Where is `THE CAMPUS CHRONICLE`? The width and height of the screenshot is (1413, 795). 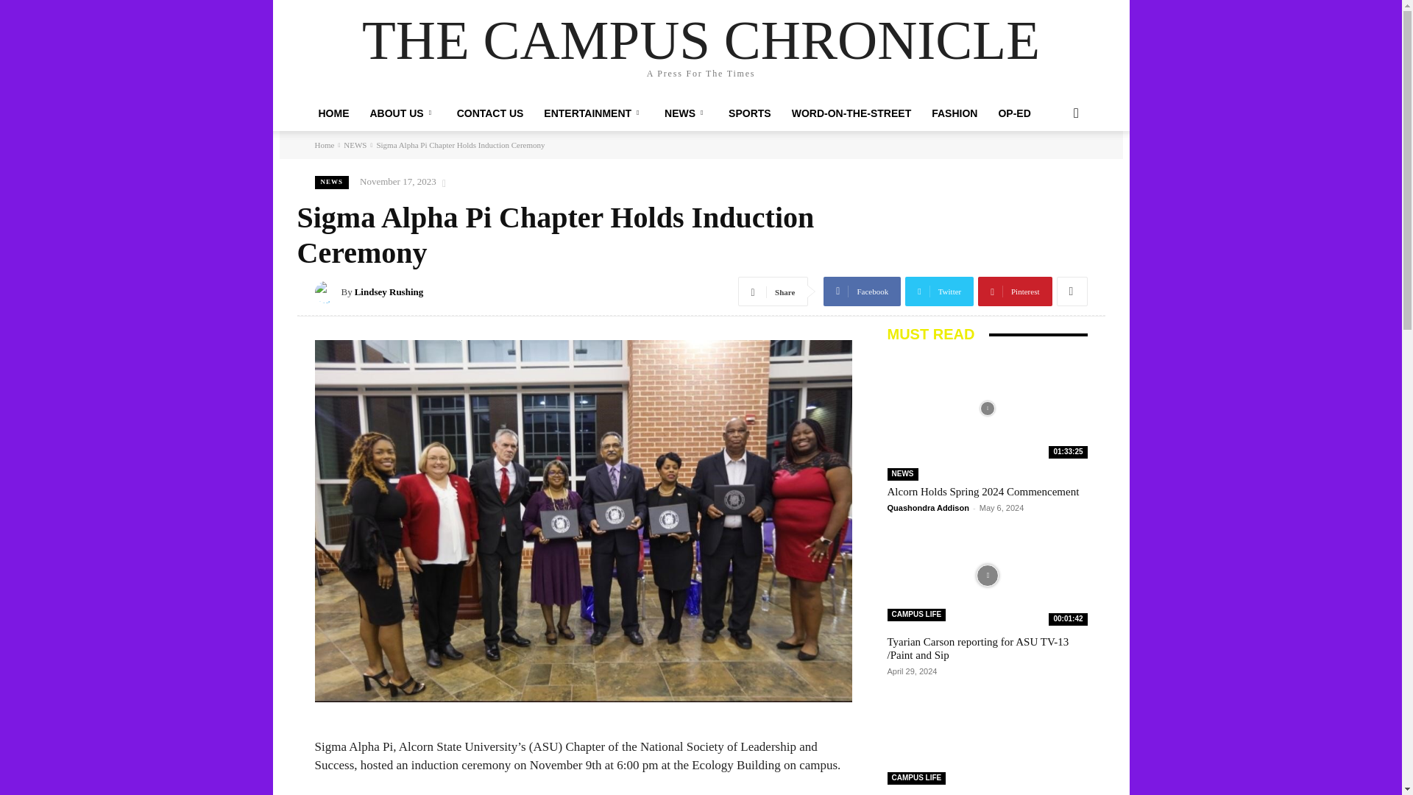
THE CAMPUS CHRONICLE is located at coordinates (701, 40).